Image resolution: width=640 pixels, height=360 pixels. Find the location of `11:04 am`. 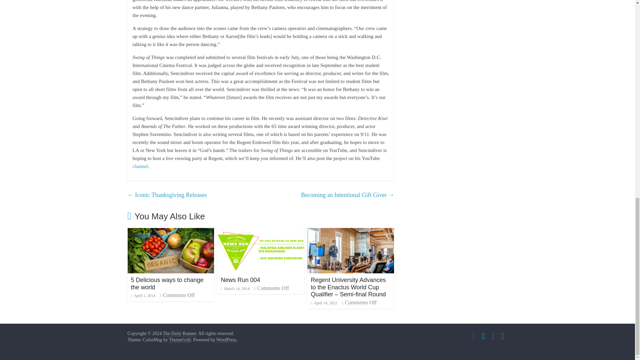

11:04 am is located at coordinates (235, 288).